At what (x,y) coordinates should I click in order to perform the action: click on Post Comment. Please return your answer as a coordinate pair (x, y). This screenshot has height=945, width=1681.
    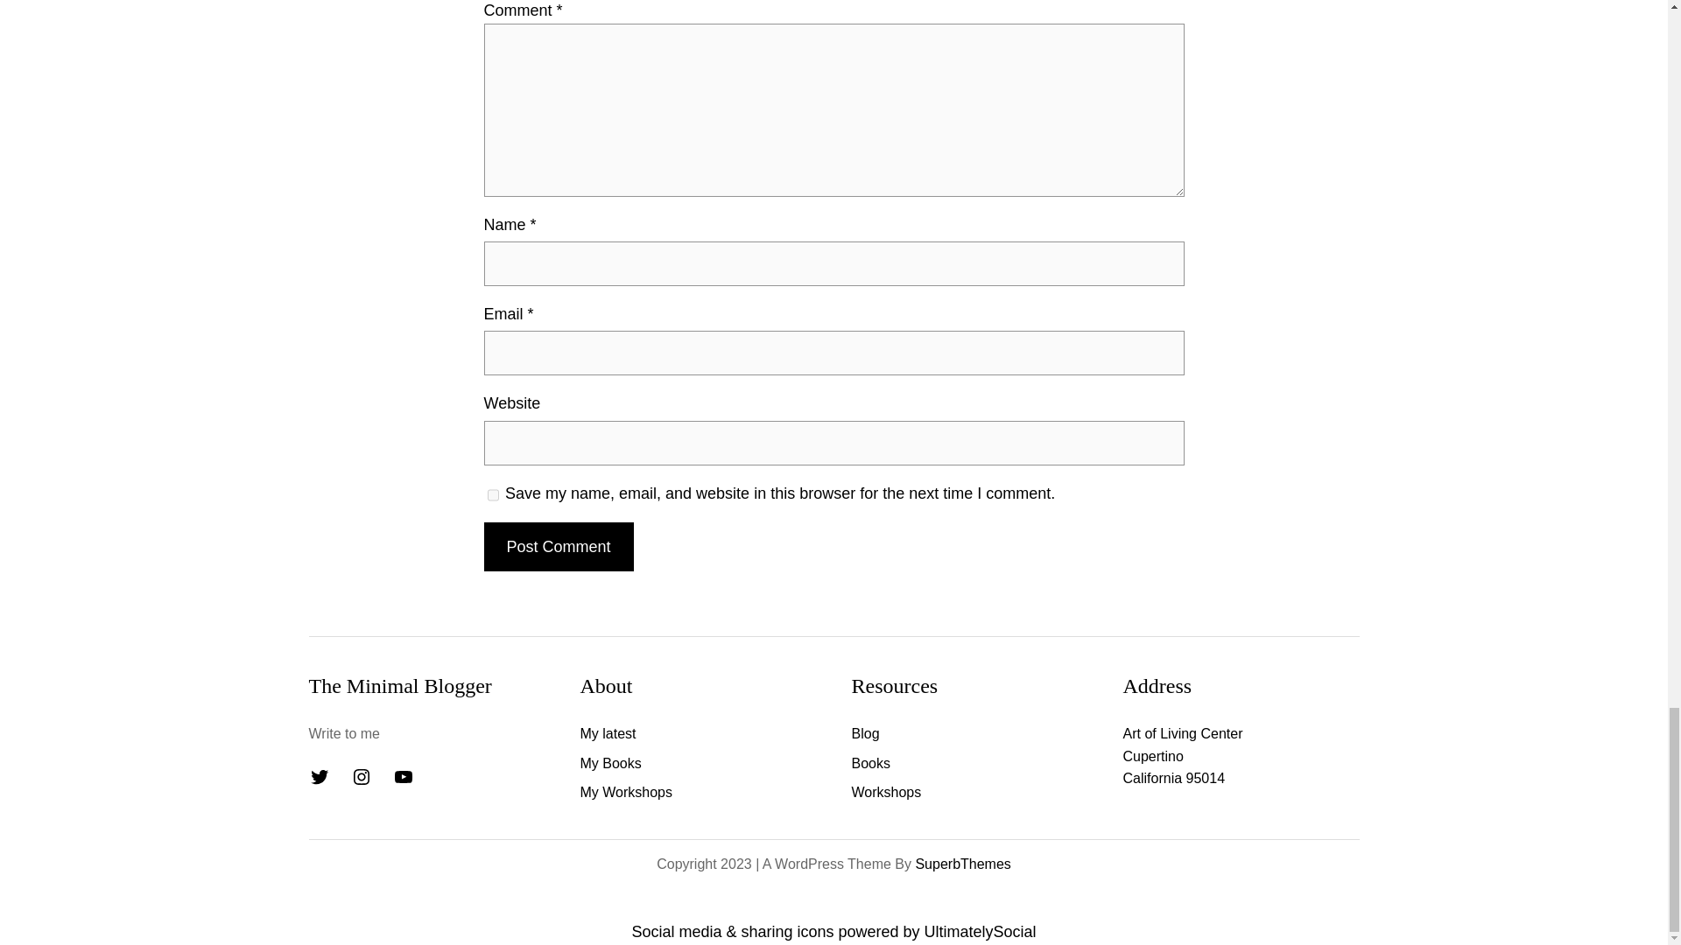
    Looking at the image, I should click on (559, 548).